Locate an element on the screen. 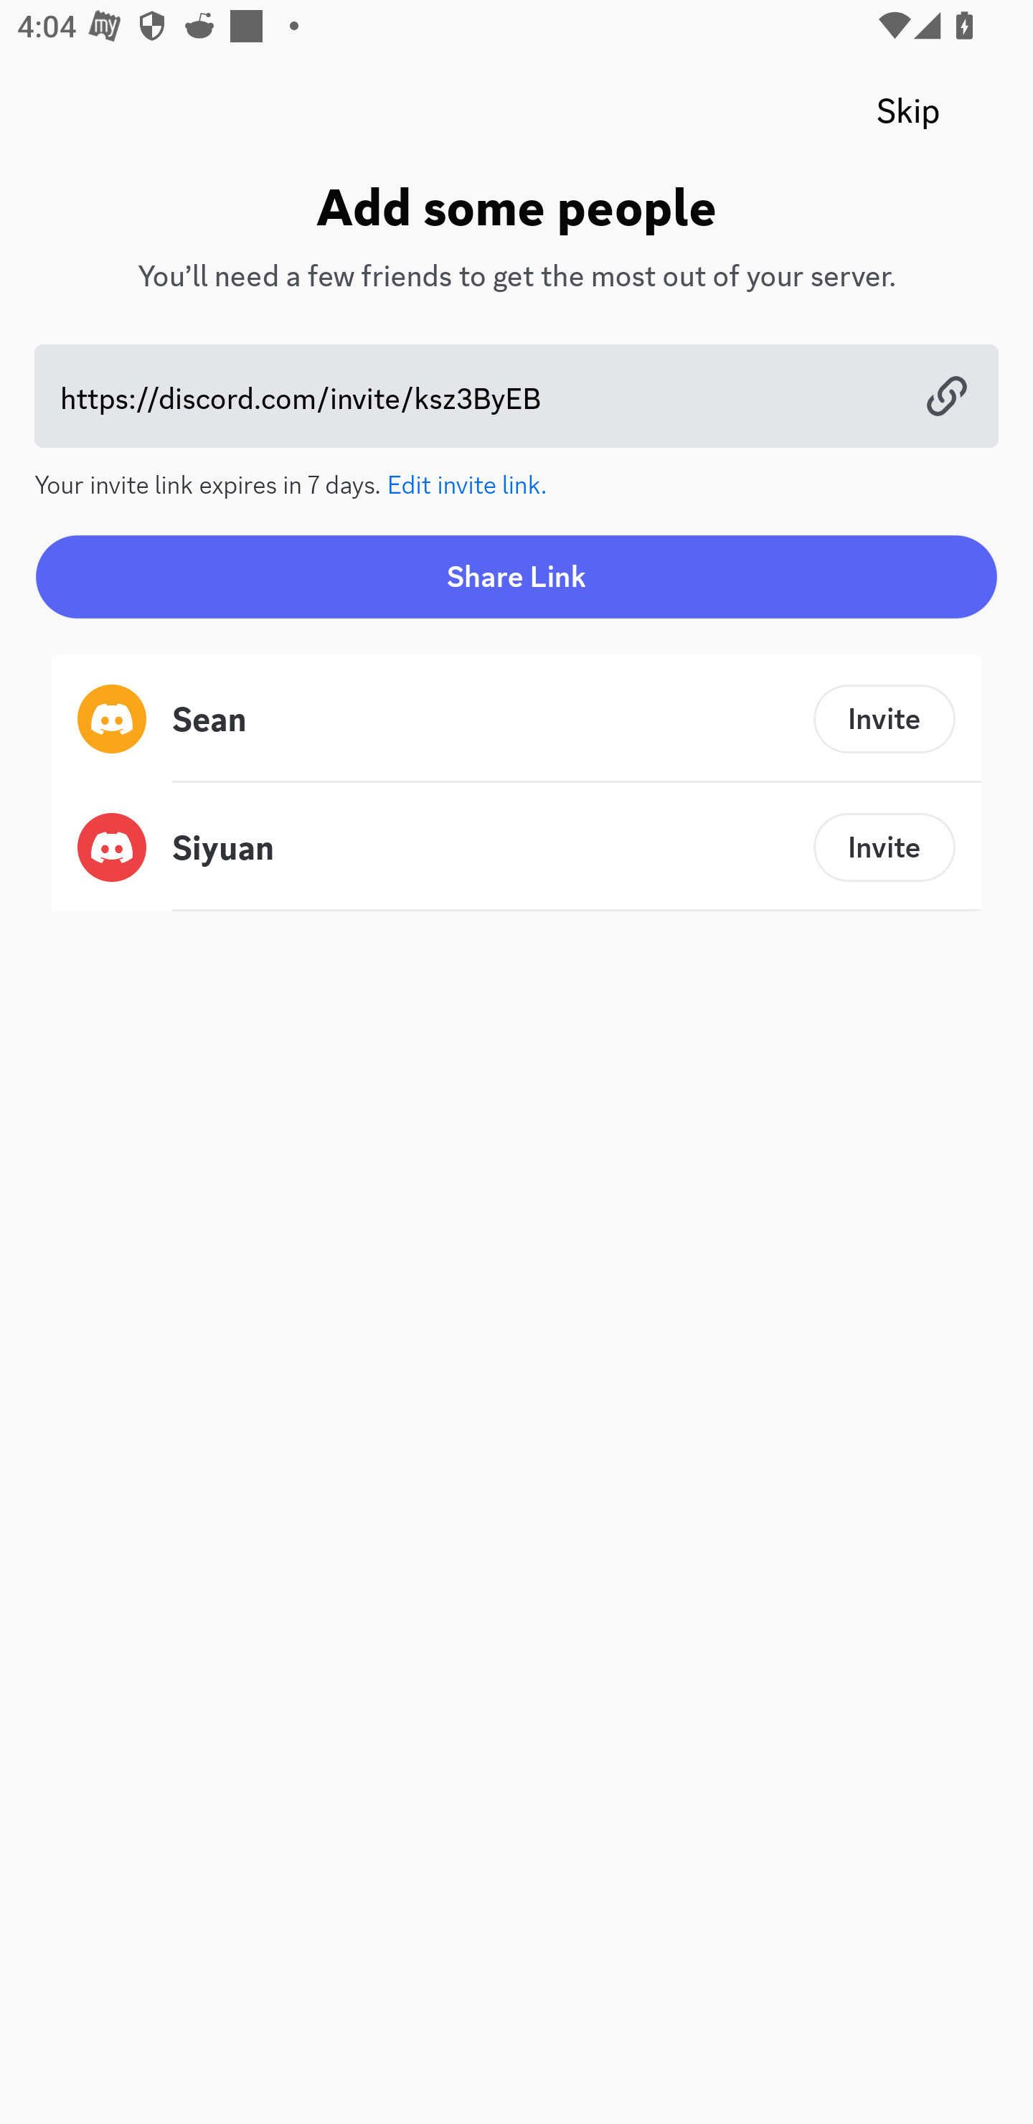  Share Link is located at coordinates (516, 576).